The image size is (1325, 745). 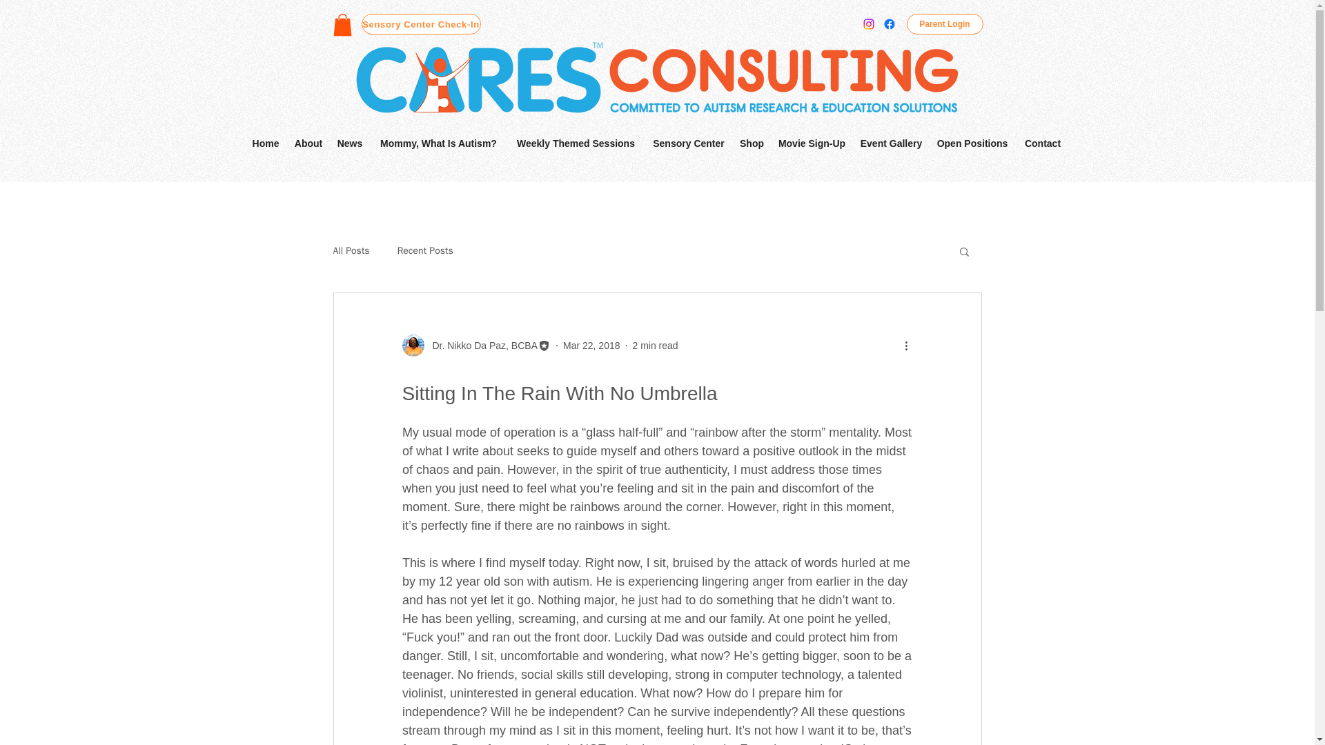 What do you see at coordinates (688, 143) in the screenshot?
I see `Sensory Center` at bounding box center [688, 143].